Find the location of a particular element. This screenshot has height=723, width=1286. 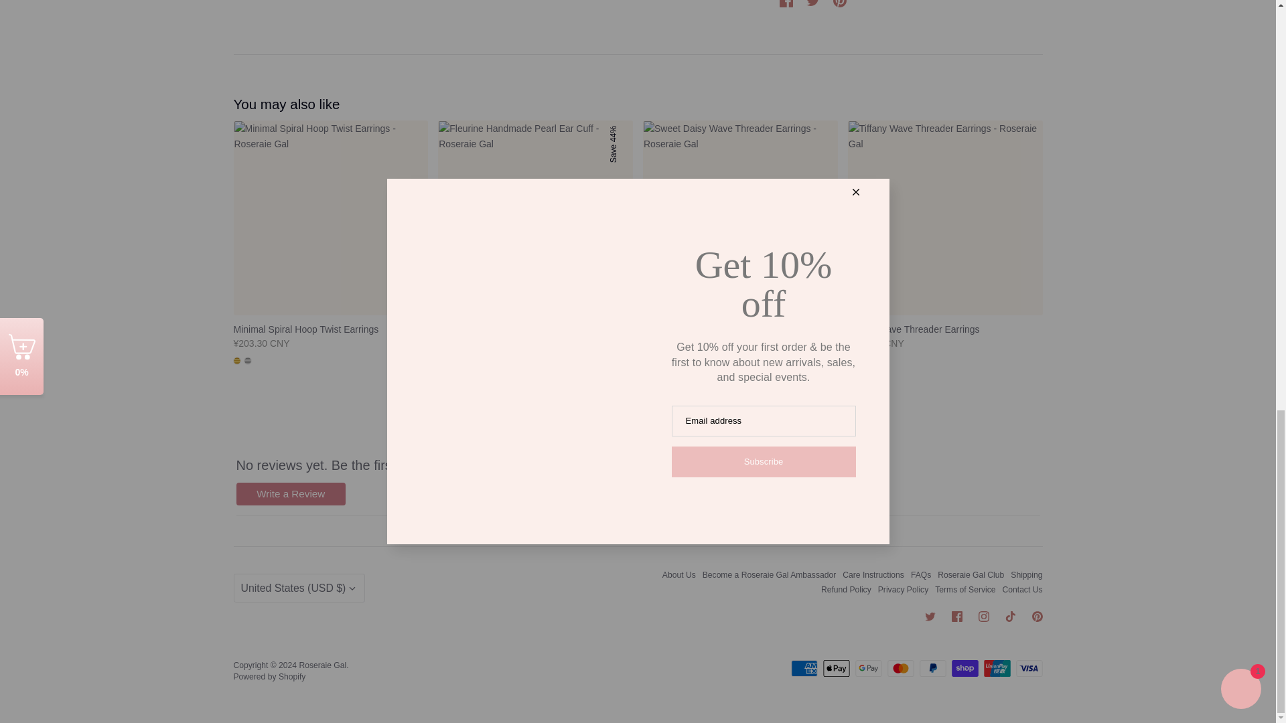

Google Pay is located at coordinates (868, 668).